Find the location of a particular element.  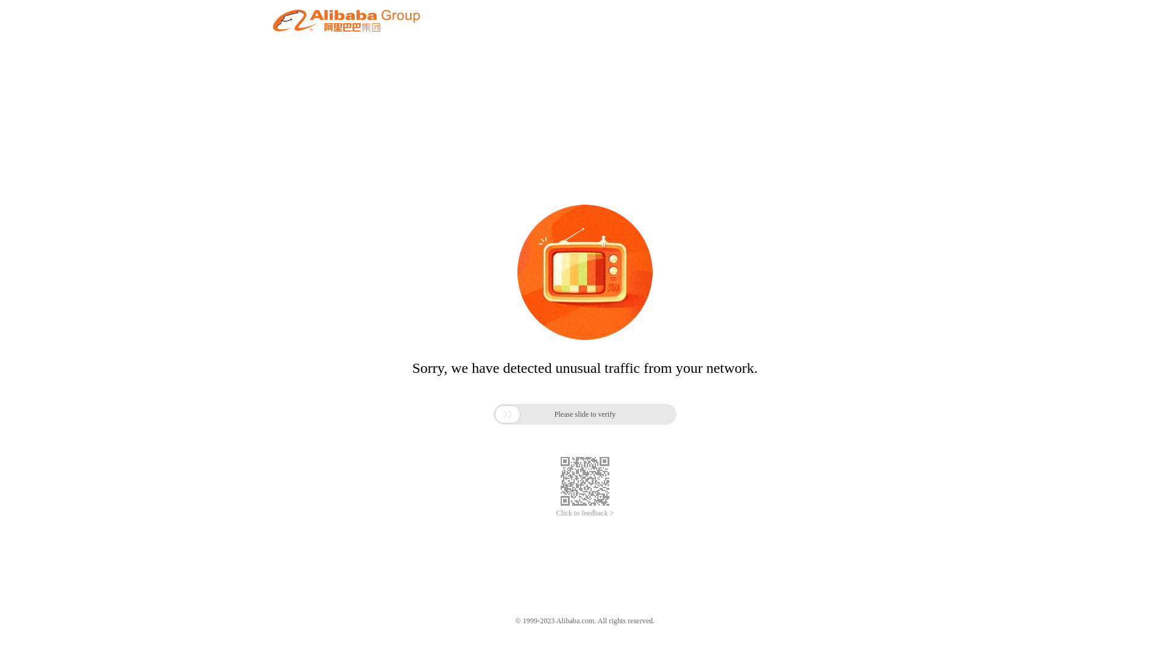

Click to feedback > is located at coordinates (585, 513).